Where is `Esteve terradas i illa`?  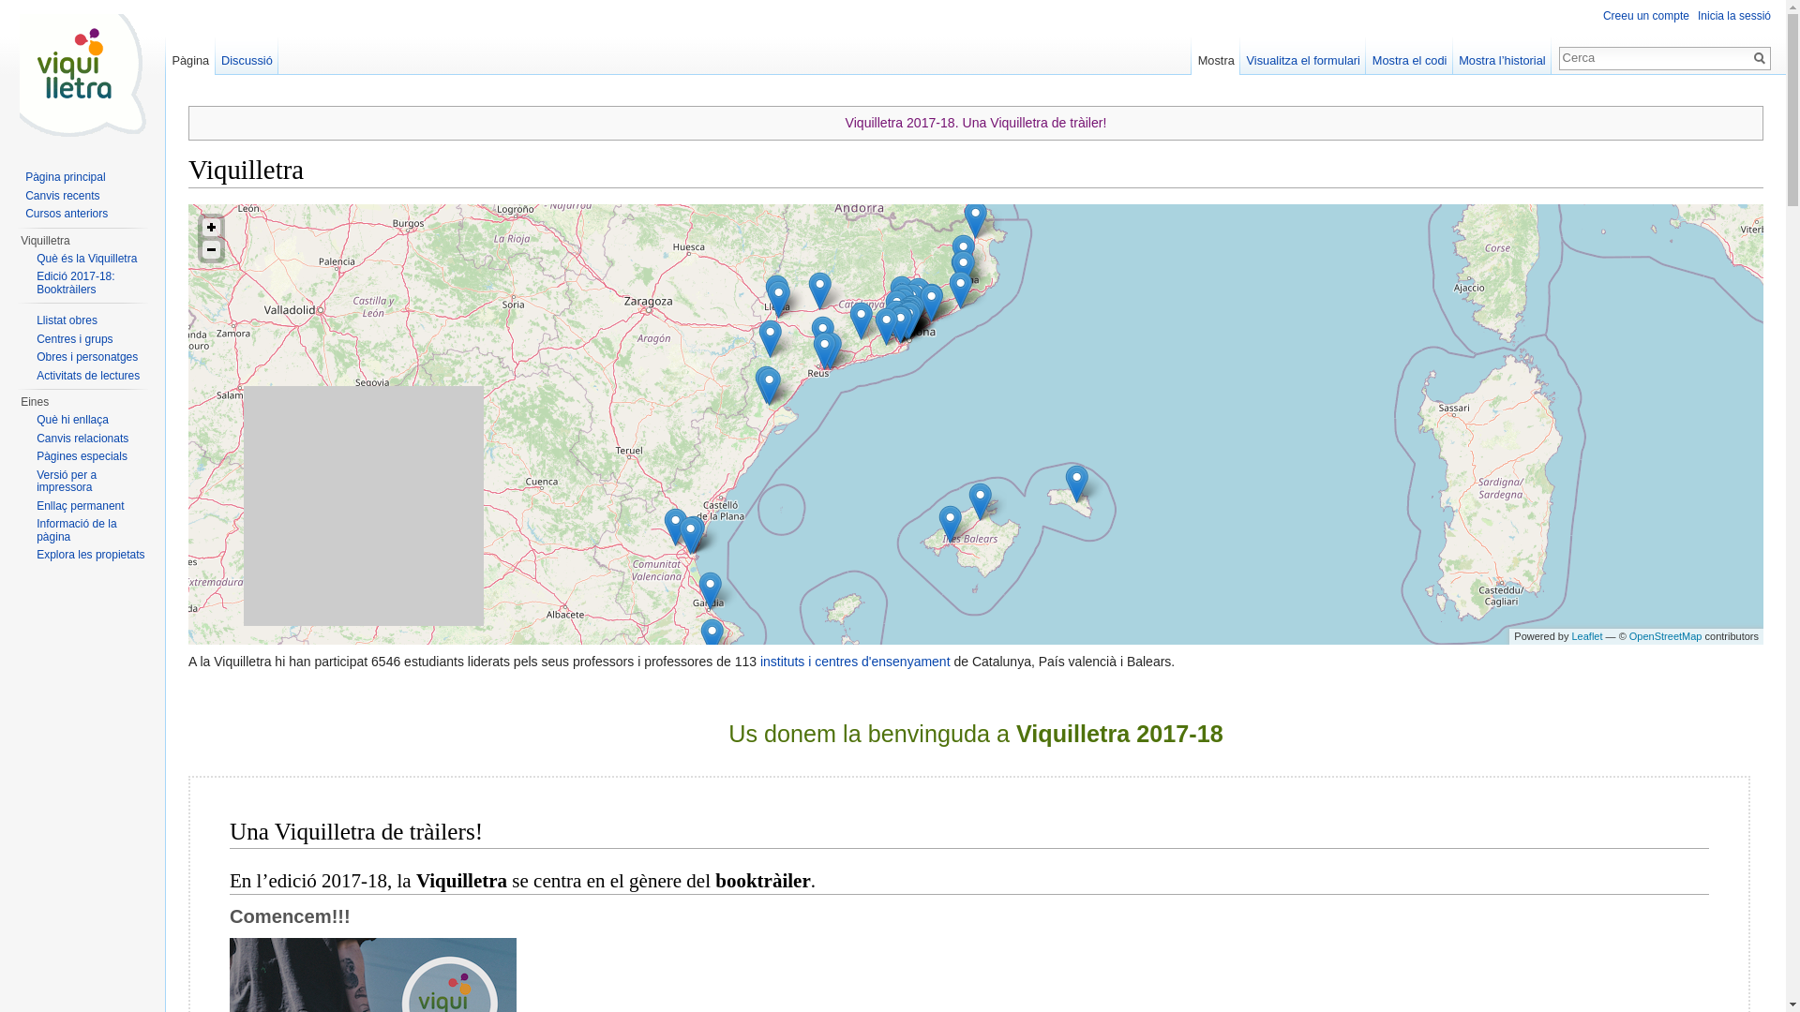 Esteve terradas i illa is located at coordinates (900, 324).